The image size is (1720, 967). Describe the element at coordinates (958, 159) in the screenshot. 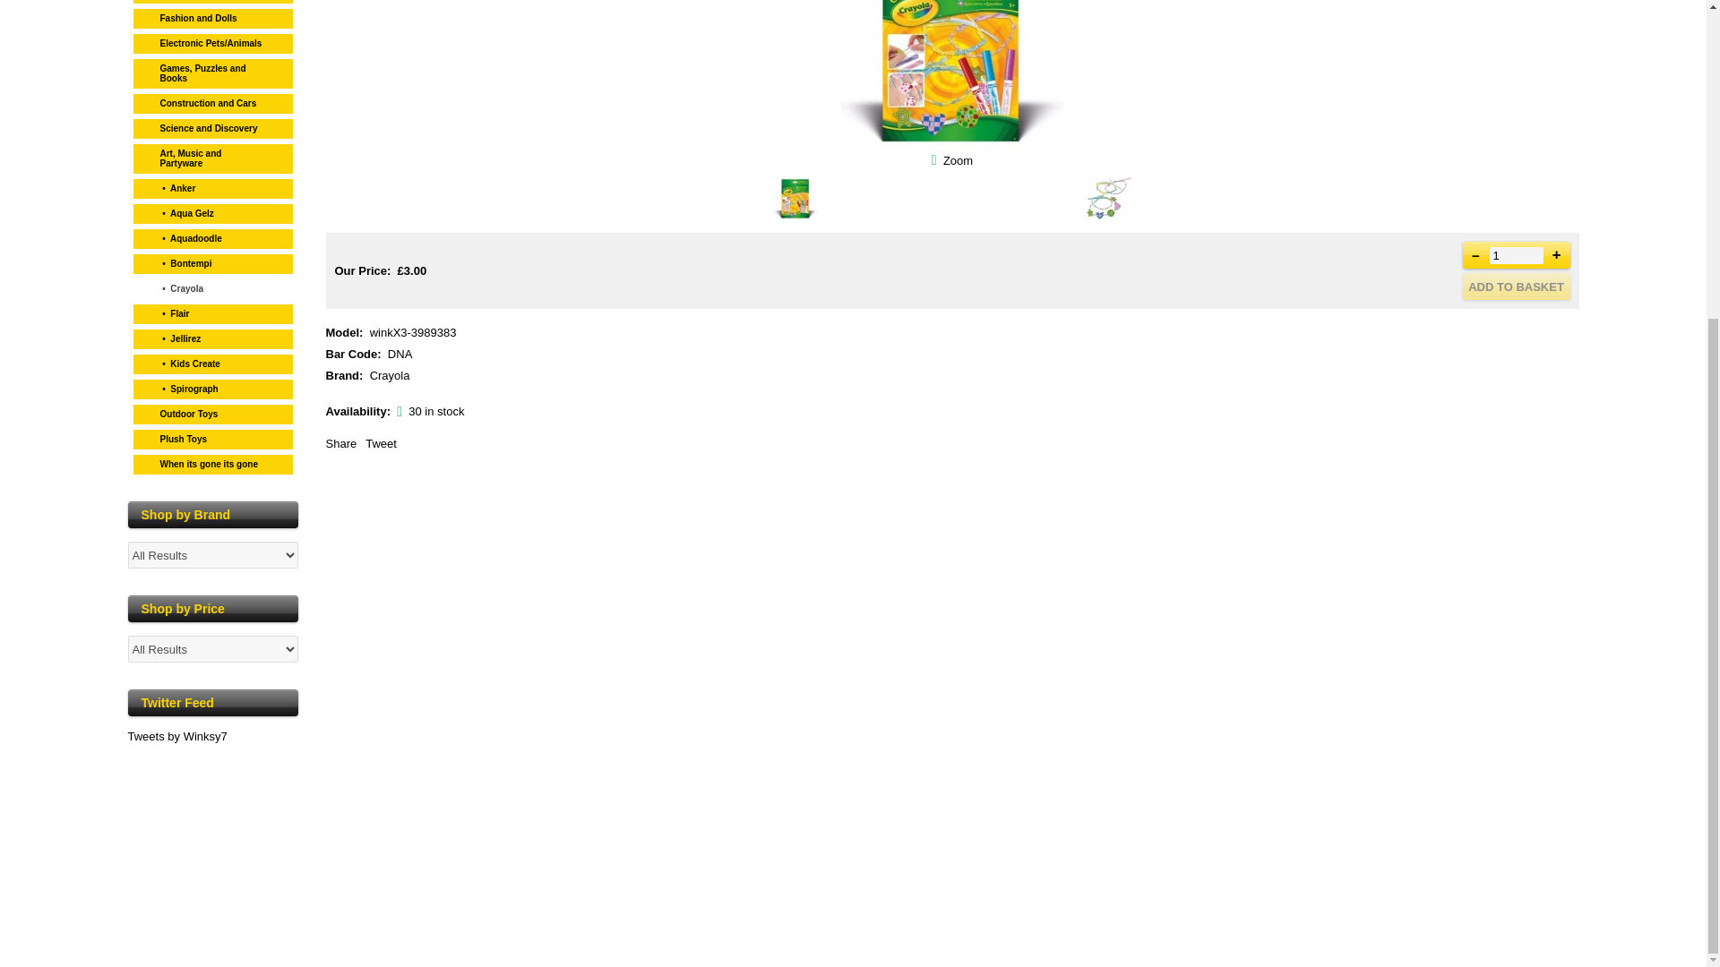

I see `Crayola Friendship Bracelets Travel Pack` at that location.